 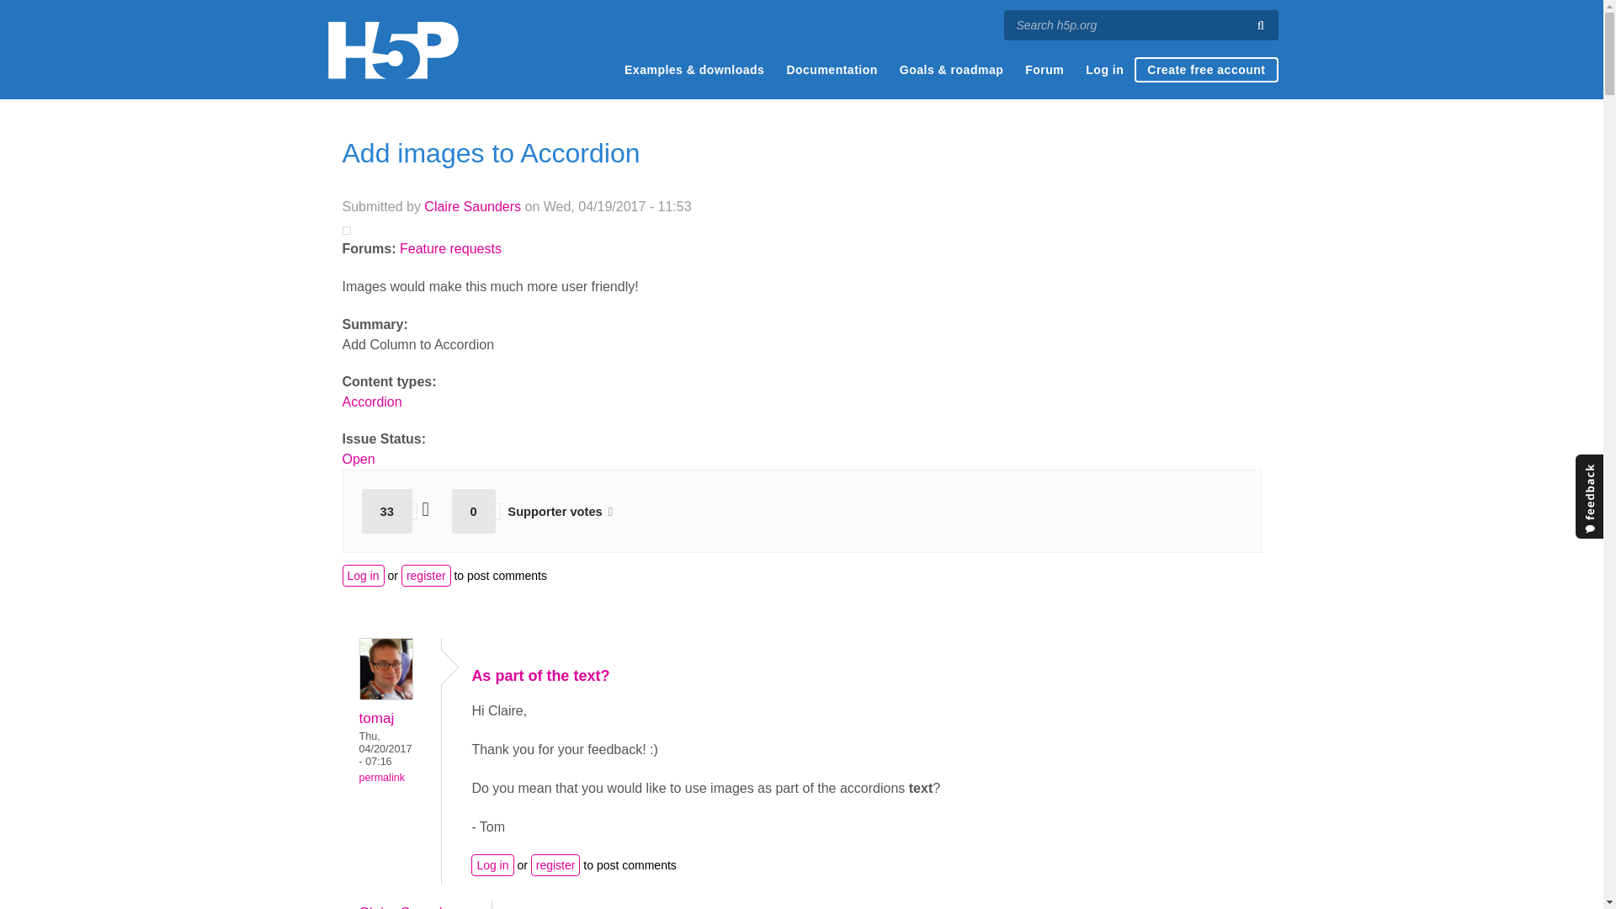 What do you see at coordinates (376, 717) in the screenshot?
I see `View user profile.` at bounding box center [376, 717].